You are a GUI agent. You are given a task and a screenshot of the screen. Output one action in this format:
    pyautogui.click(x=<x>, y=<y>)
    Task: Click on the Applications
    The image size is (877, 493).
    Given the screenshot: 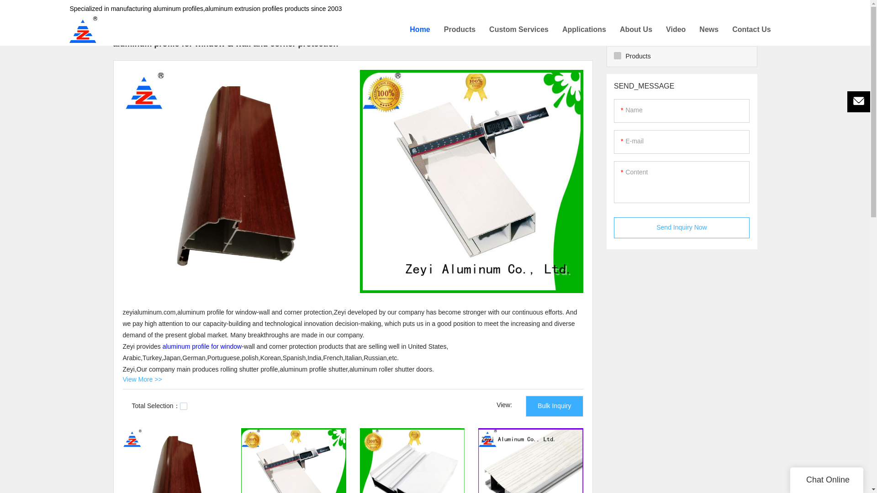 What is the action you would take?
    pyautogui.click(x=584, y=30)
    